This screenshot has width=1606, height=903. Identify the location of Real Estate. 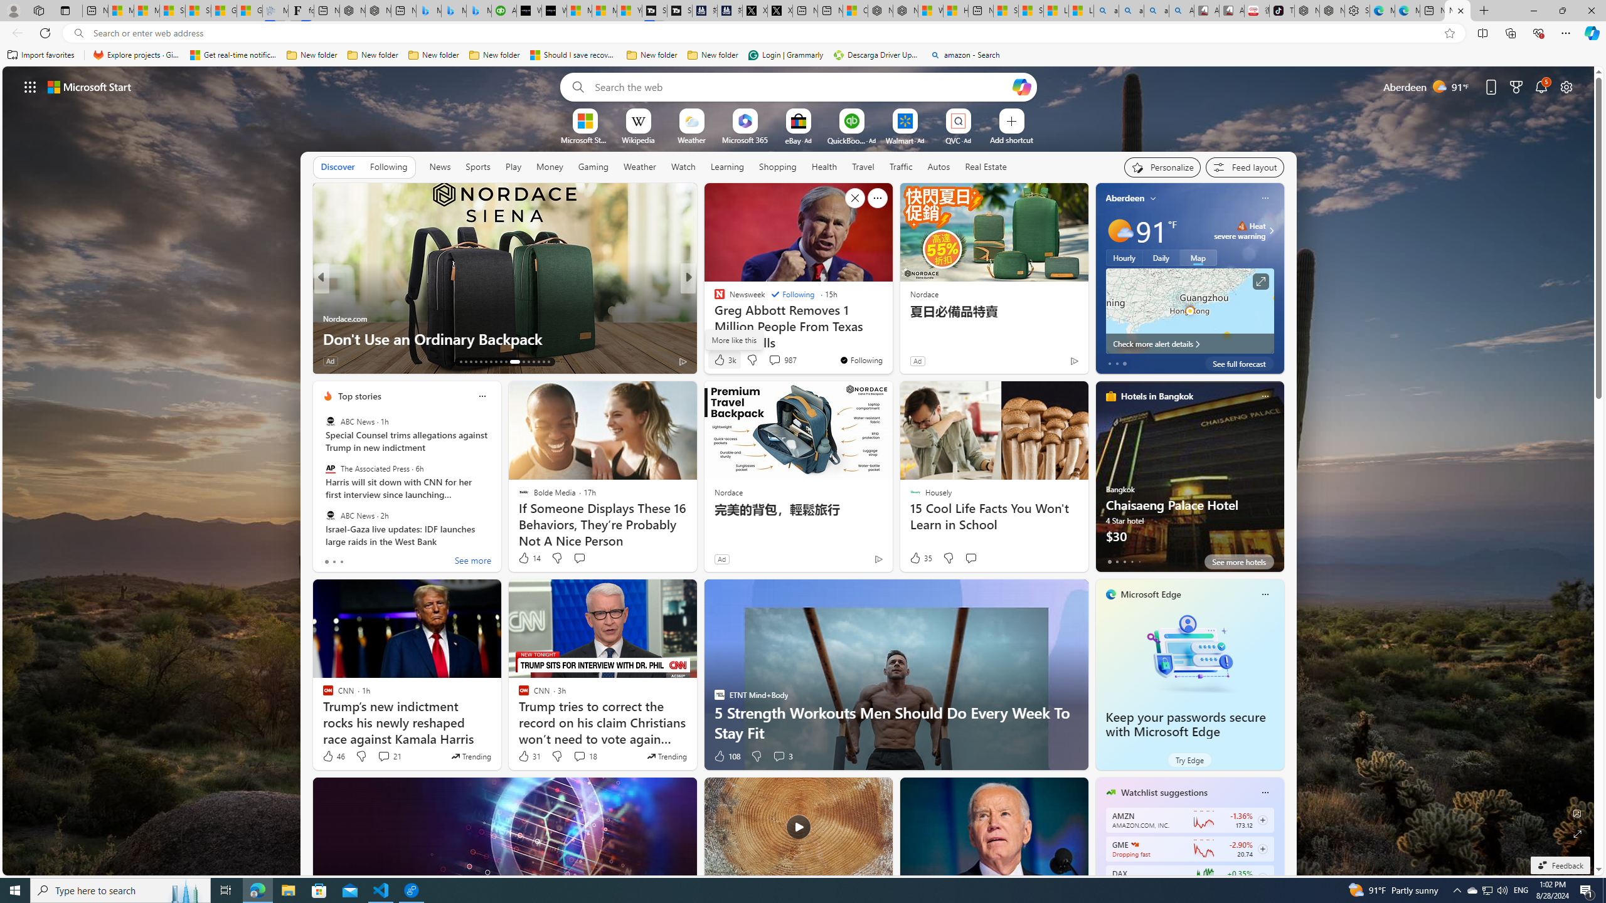
(986, 166).